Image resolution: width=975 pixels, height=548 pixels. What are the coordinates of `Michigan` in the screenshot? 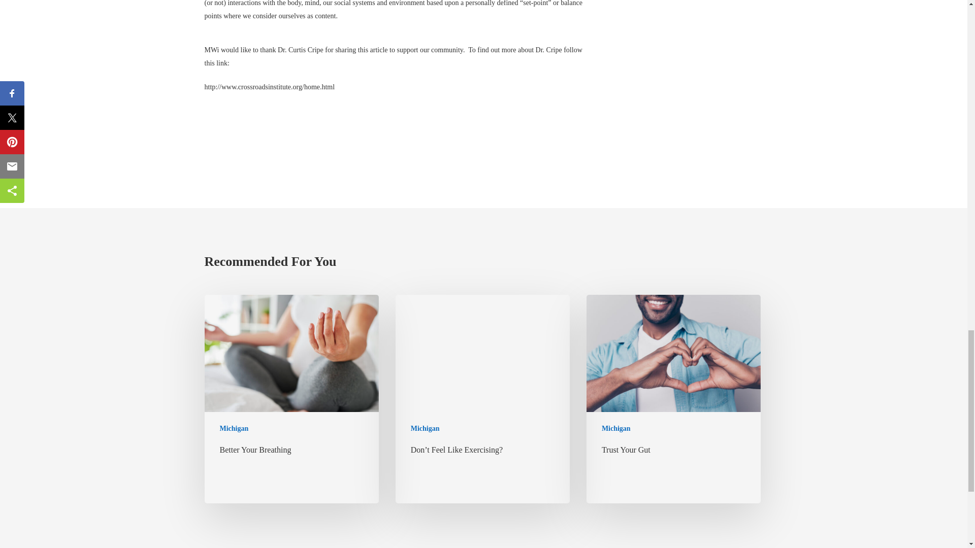 It's located at (234, 428).